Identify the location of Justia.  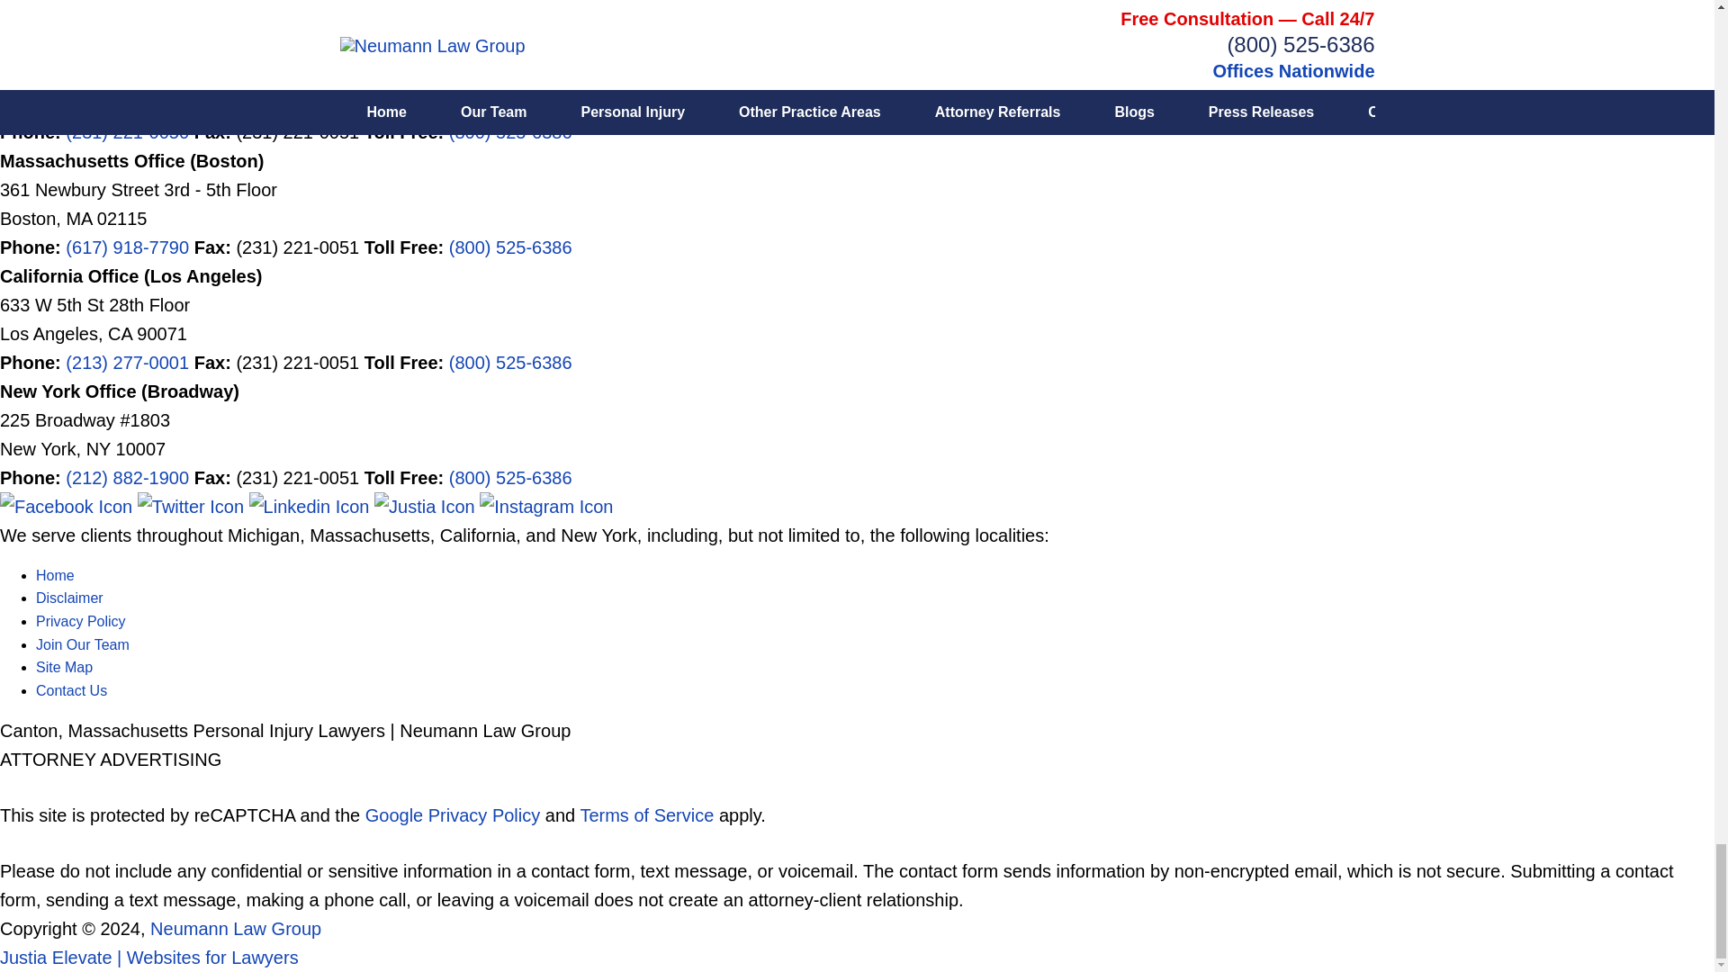
(427, 506).